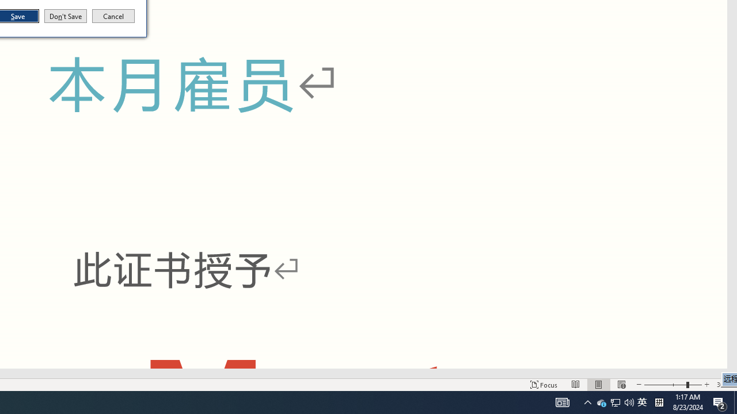  Describe the element at coordinates (616, 402) in the screenshot. I see `Don't Save` at that location.